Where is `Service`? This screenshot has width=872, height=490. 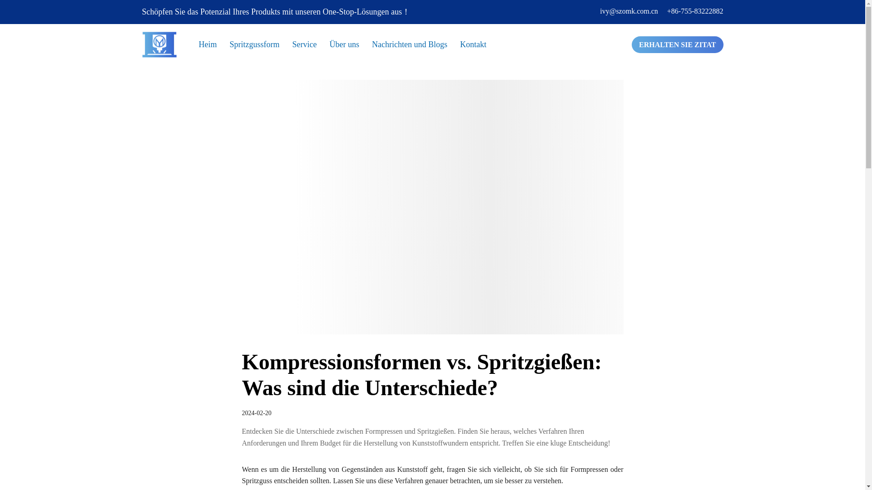 Service is located at coordinates (311, 46).